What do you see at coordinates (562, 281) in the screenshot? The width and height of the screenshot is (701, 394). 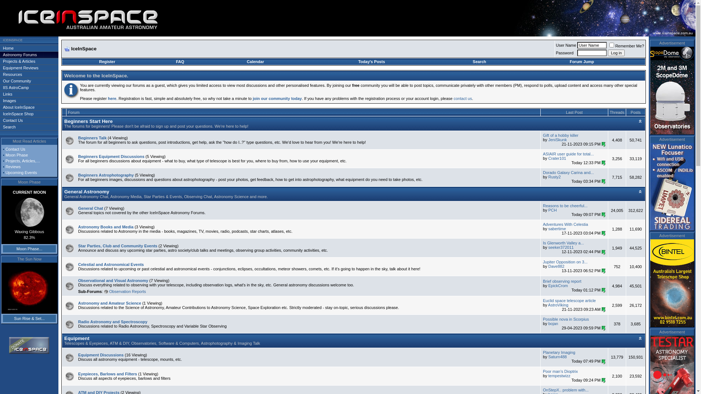 I see `Brief observing report` at bounding box center [562, 281].